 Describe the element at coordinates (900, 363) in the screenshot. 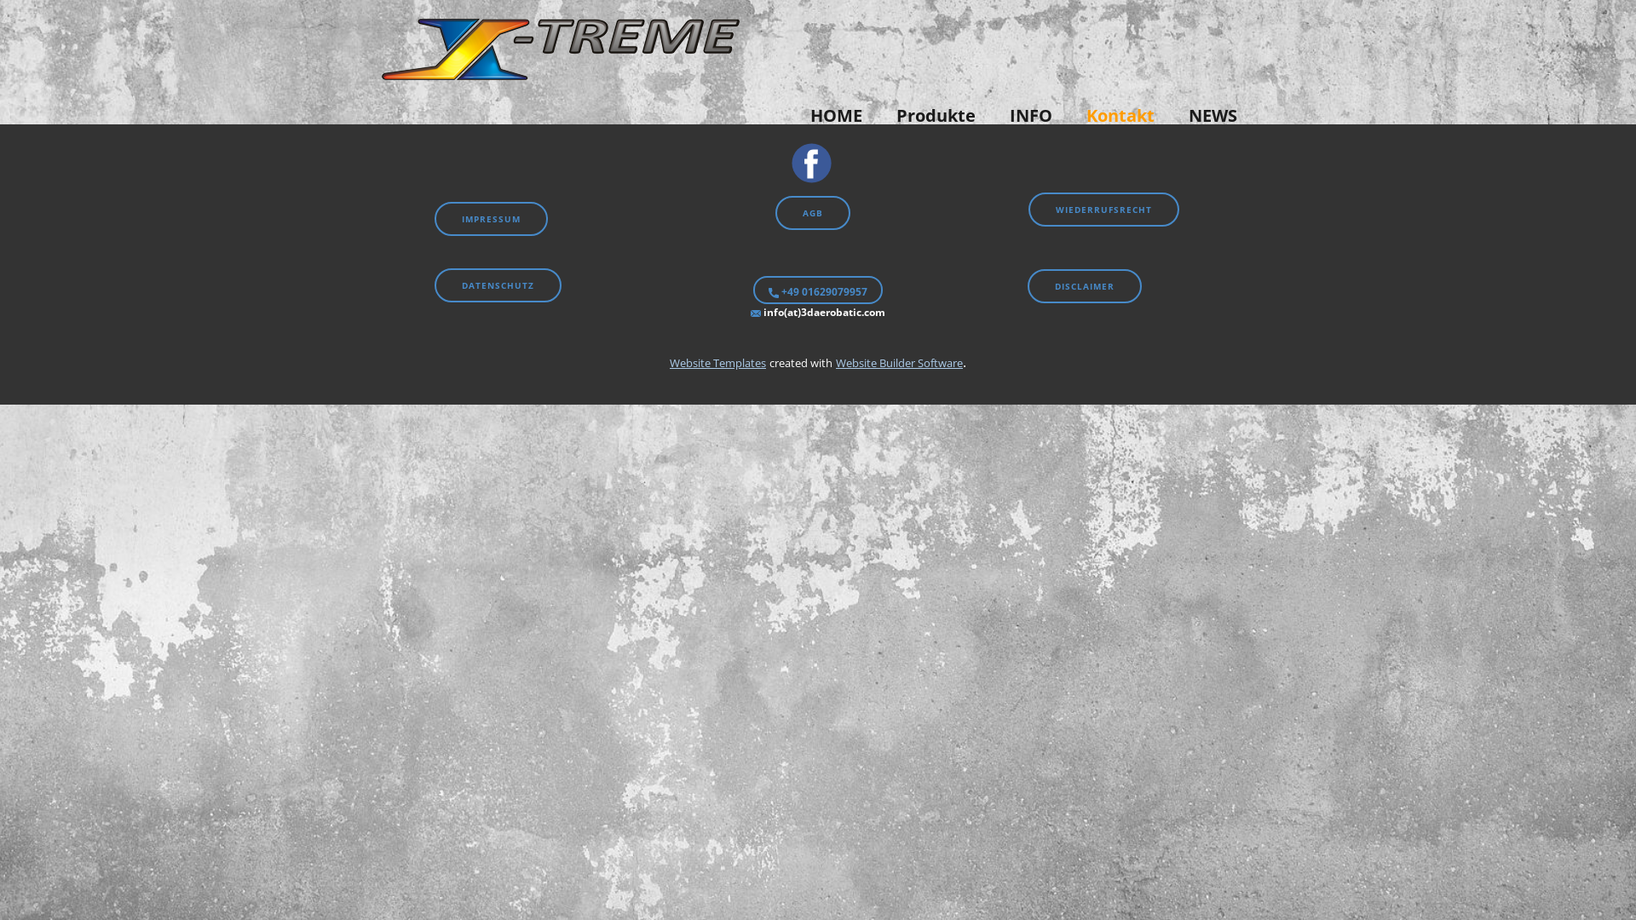

I see `Website Builder Software` at that location.